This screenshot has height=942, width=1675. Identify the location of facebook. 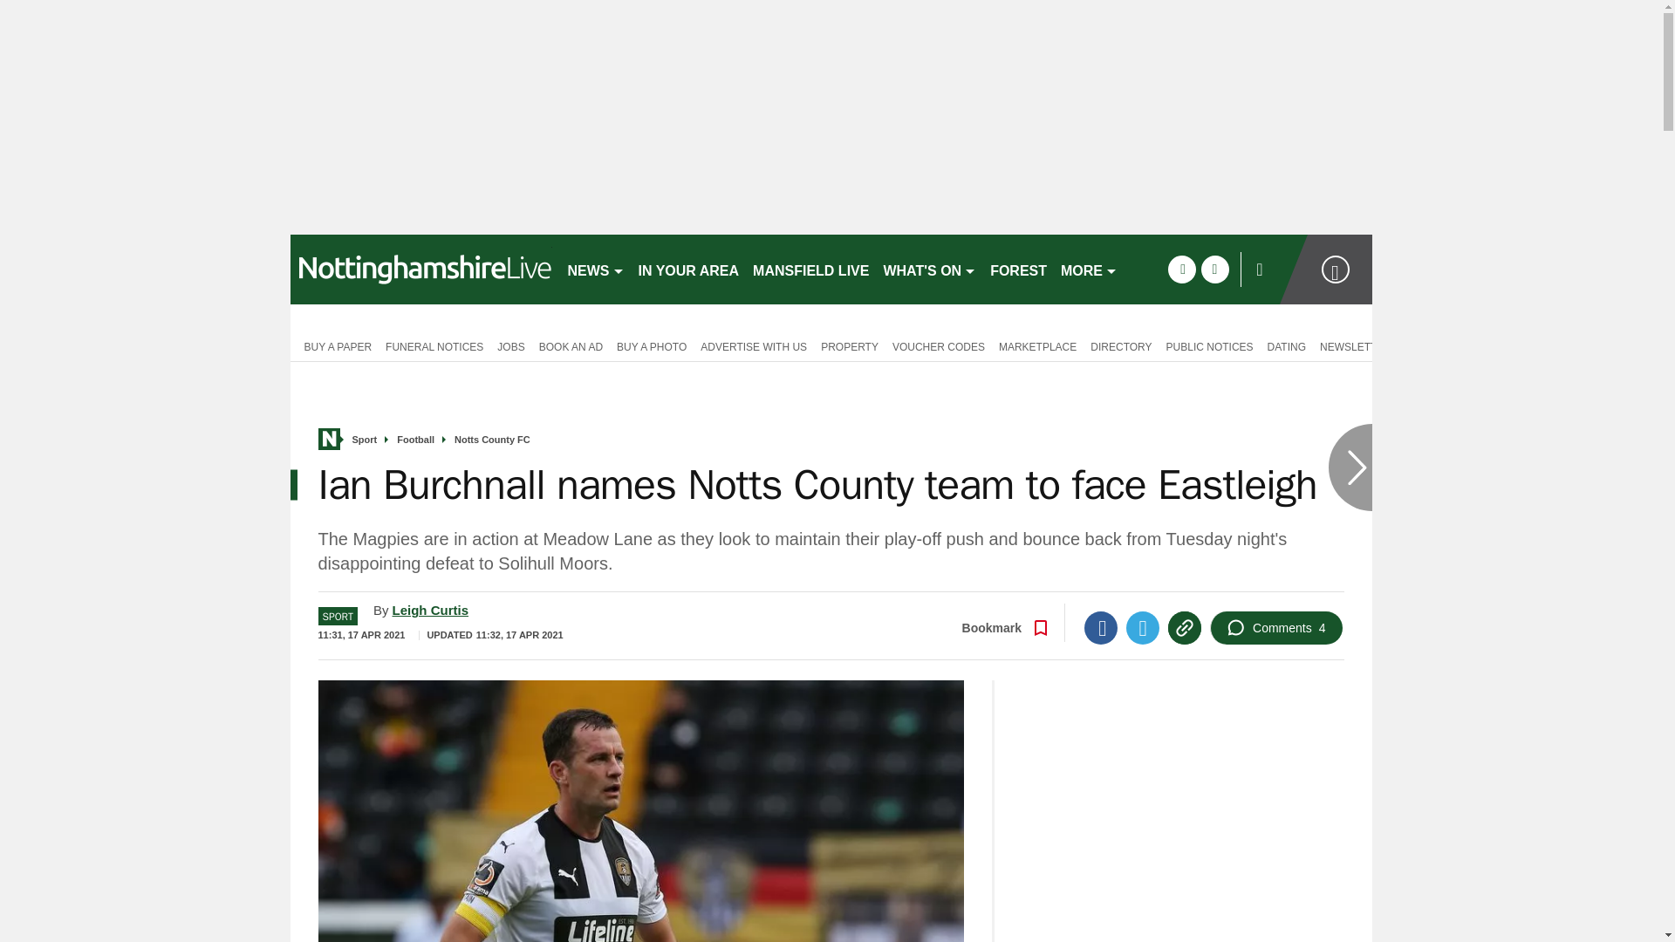
(1181, 269).